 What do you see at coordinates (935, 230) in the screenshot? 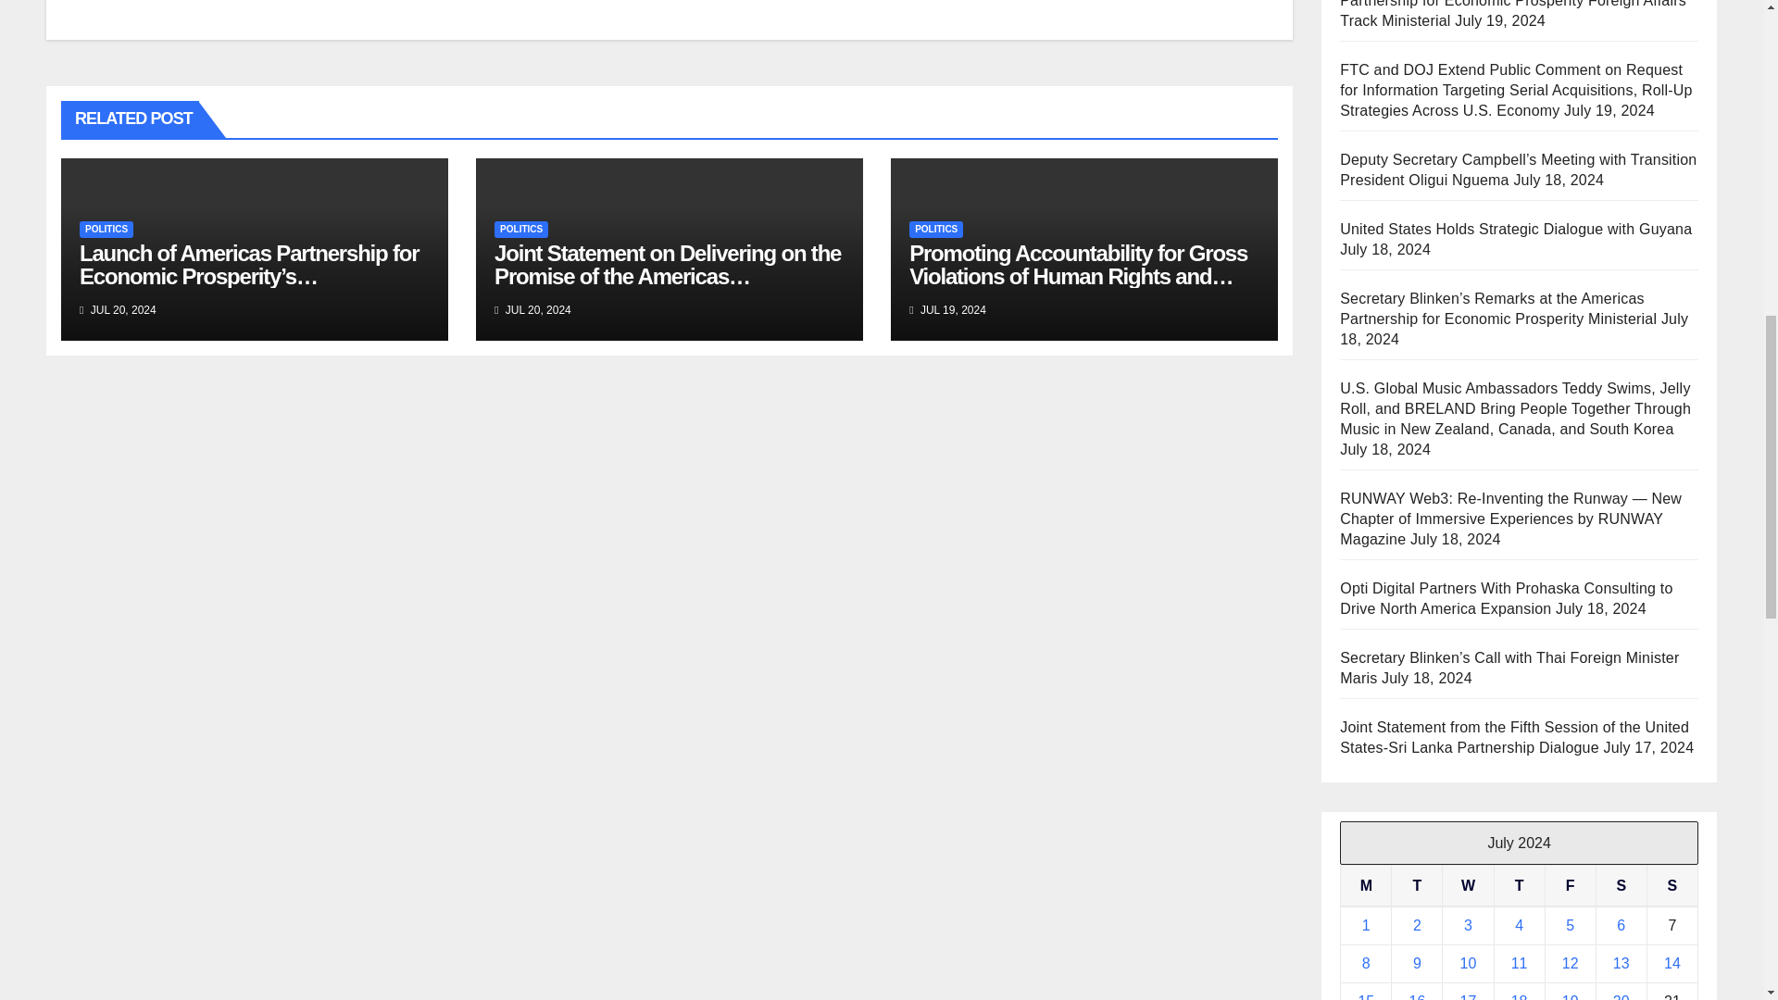
I see `POLITICS` at bounding box center [935, 230].